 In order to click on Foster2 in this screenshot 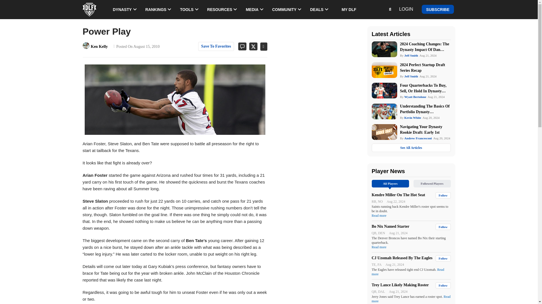, I will do `click(175, 100)`.